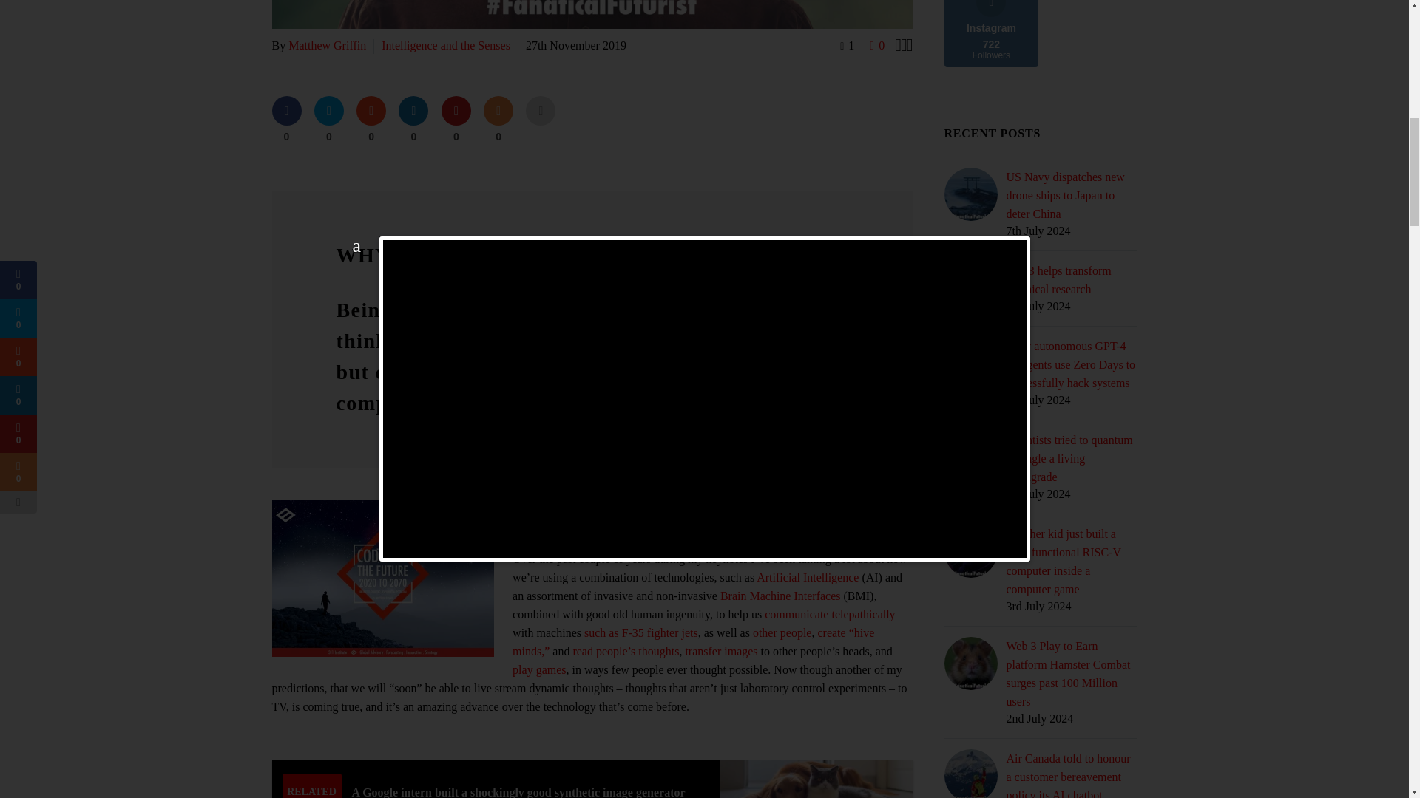  What do you see at coordinates (540, 528) in the screenshot?
I see `keynote` at bounding box center [540, 528].